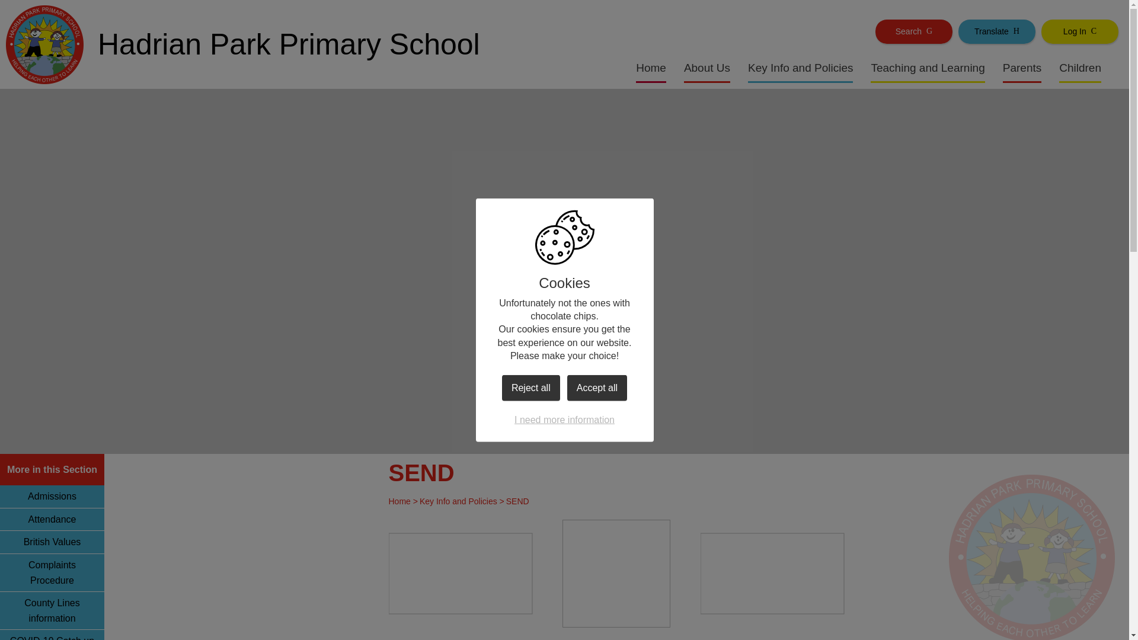  Describe the element at coordinates (800, 68) in the screenshot. I see `Key Info and Policies` at that location.